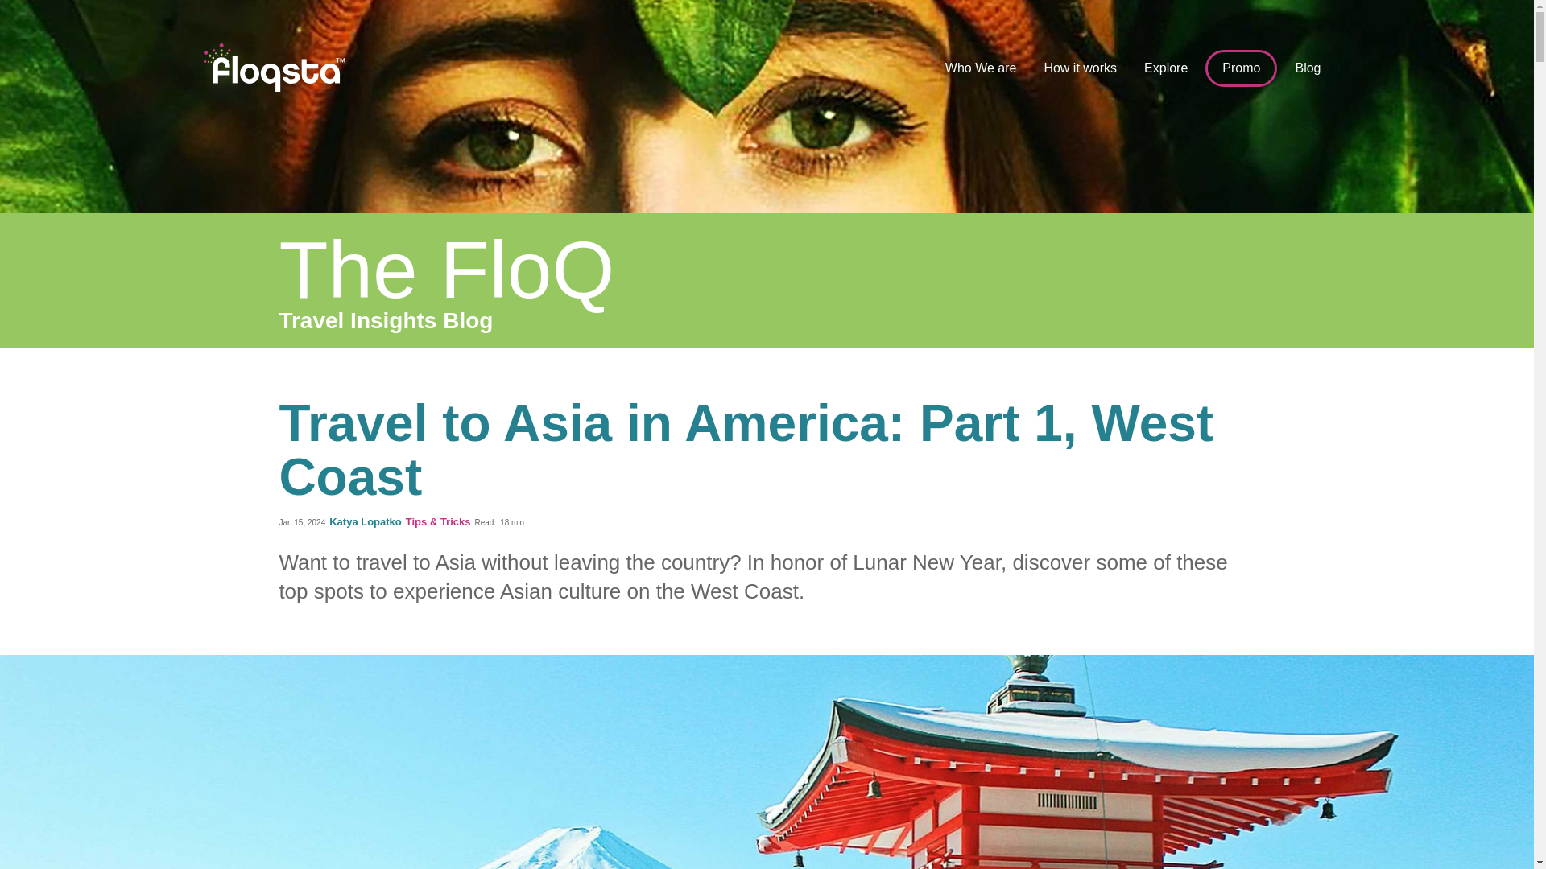 This screenshot has width=1546, height=869. I want to click on Explore, so click(1166, 68).